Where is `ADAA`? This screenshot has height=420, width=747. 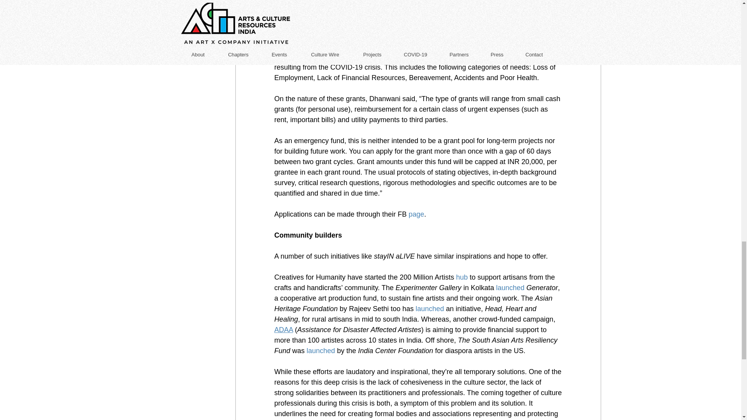
ADAA is located at coordinates (283, 330).